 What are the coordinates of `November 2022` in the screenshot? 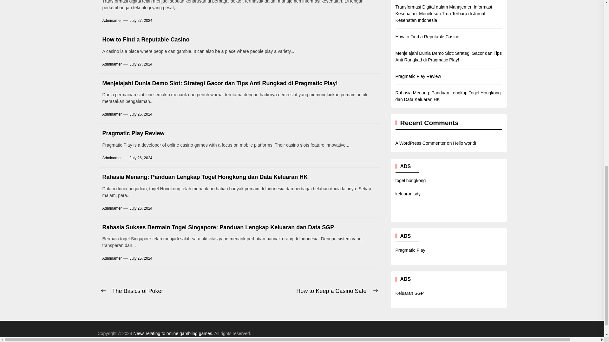 It's located at (528, 31).